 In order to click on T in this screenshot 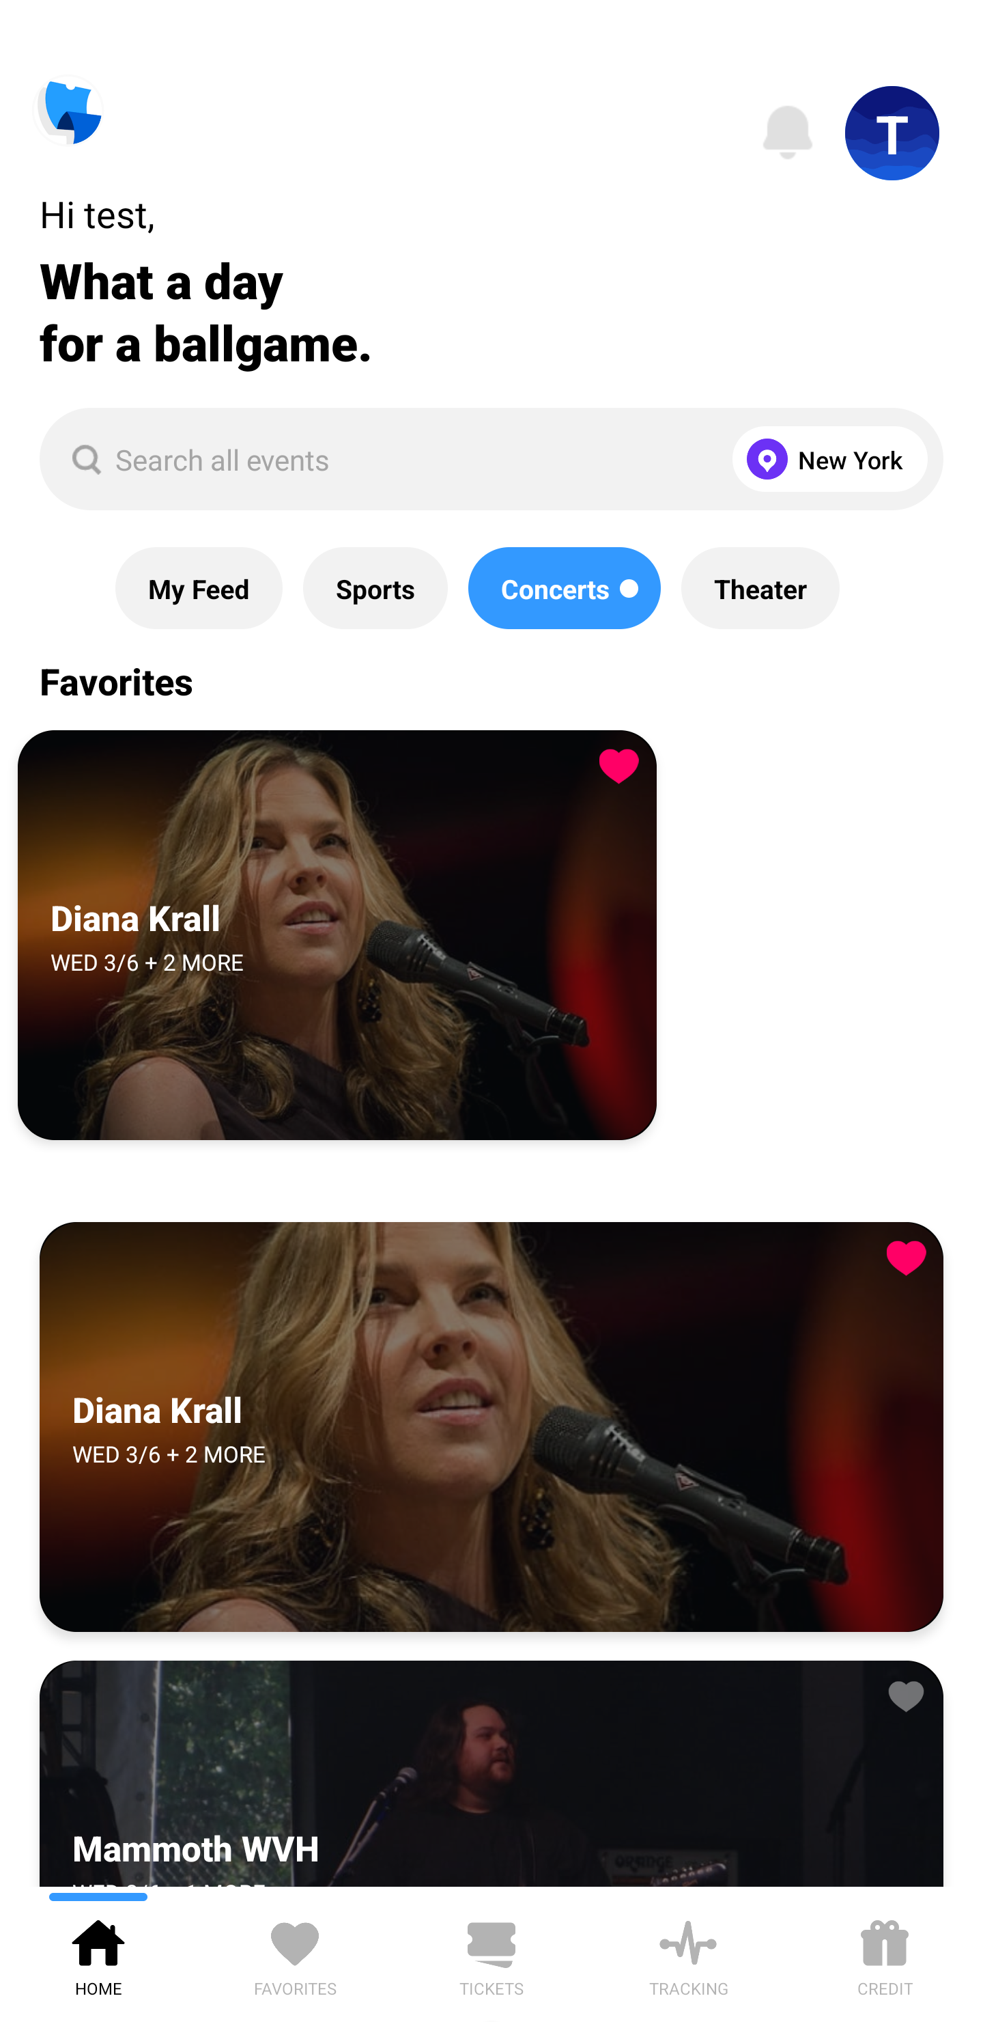, I will do `click(892, 133)`.